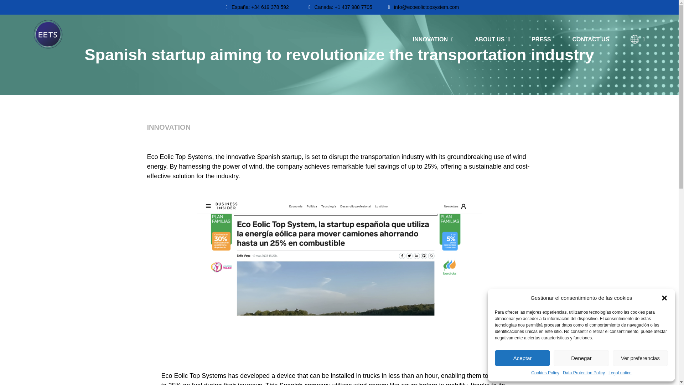  I want to click on Aceptar, so click(522, 358).